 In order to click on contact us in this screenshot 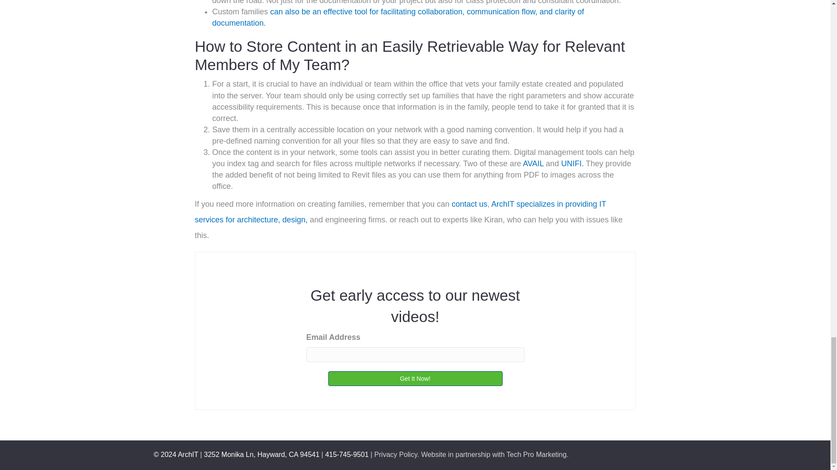, I will do `click(469, 204)`.